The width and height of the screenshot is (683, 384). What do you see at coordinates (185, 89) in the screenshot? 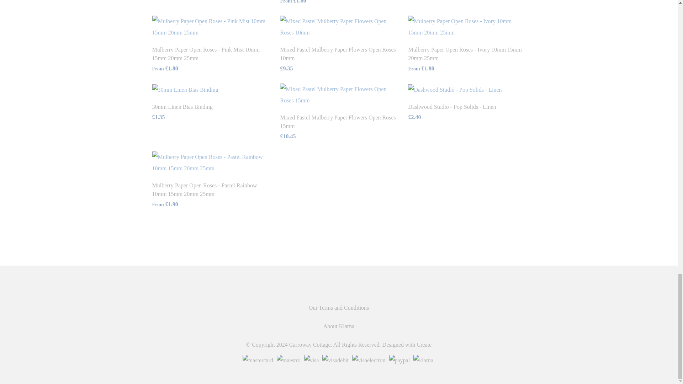
I see `30mm Linen Bias Binding` at bounding box center [185, 89].